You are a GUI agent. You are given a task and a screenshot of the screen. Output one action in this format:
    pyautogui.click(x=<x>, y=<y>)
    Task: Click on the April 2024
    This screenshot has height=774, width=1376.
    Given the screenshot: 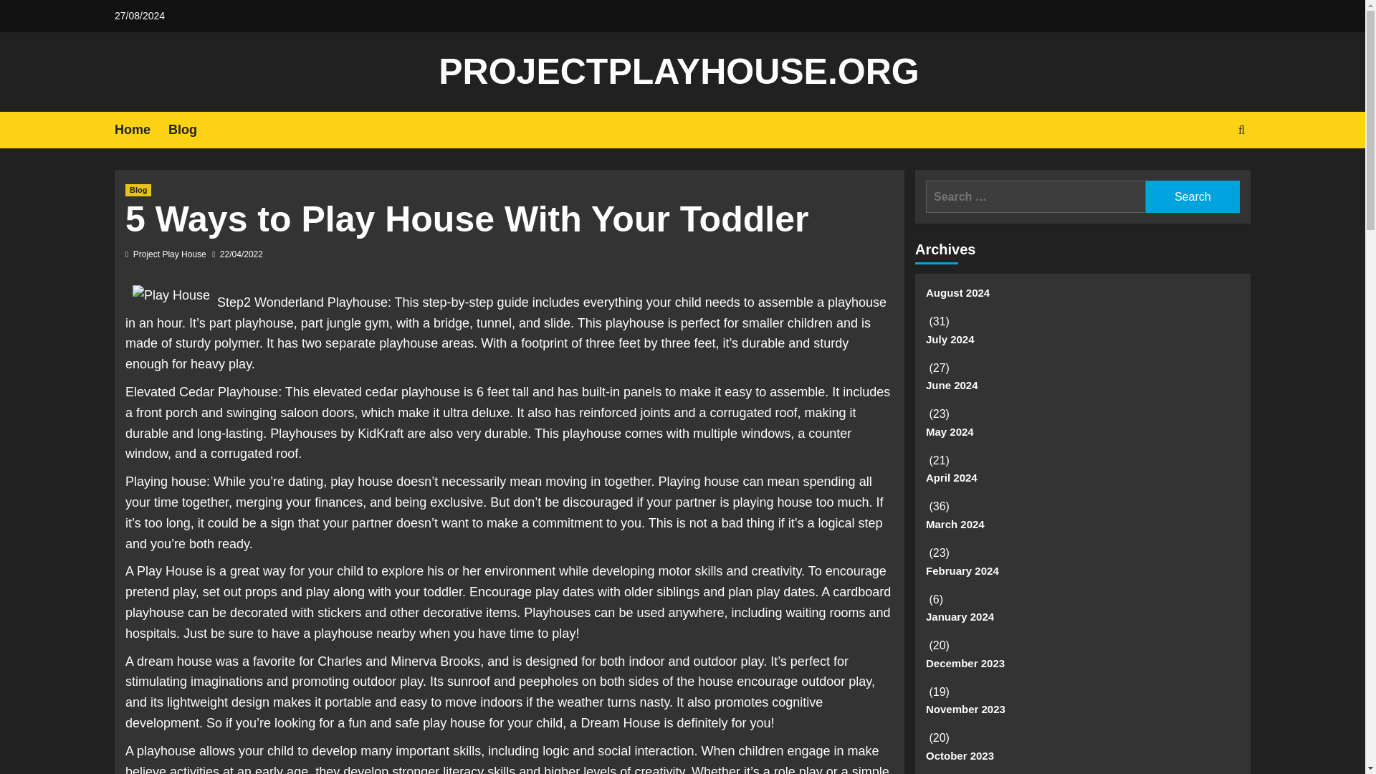 What is the action you would take?
    pyautogui.click(x=1082, y=483)
    